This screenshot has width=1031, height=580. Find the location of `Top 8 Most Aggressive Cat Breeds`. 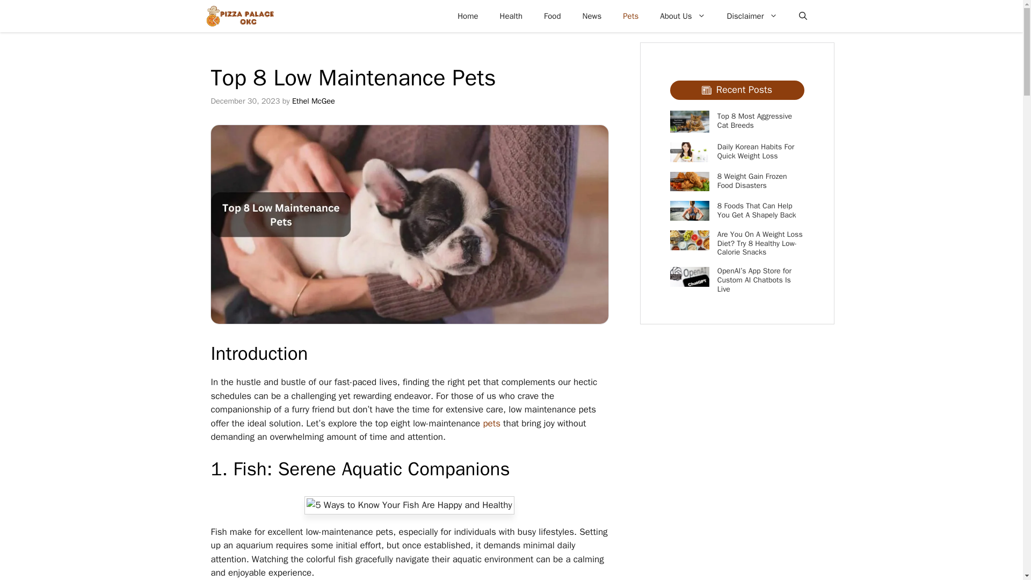

Top 8 Most Aggressive Cat Breeds is located at coordinates (754, 120).